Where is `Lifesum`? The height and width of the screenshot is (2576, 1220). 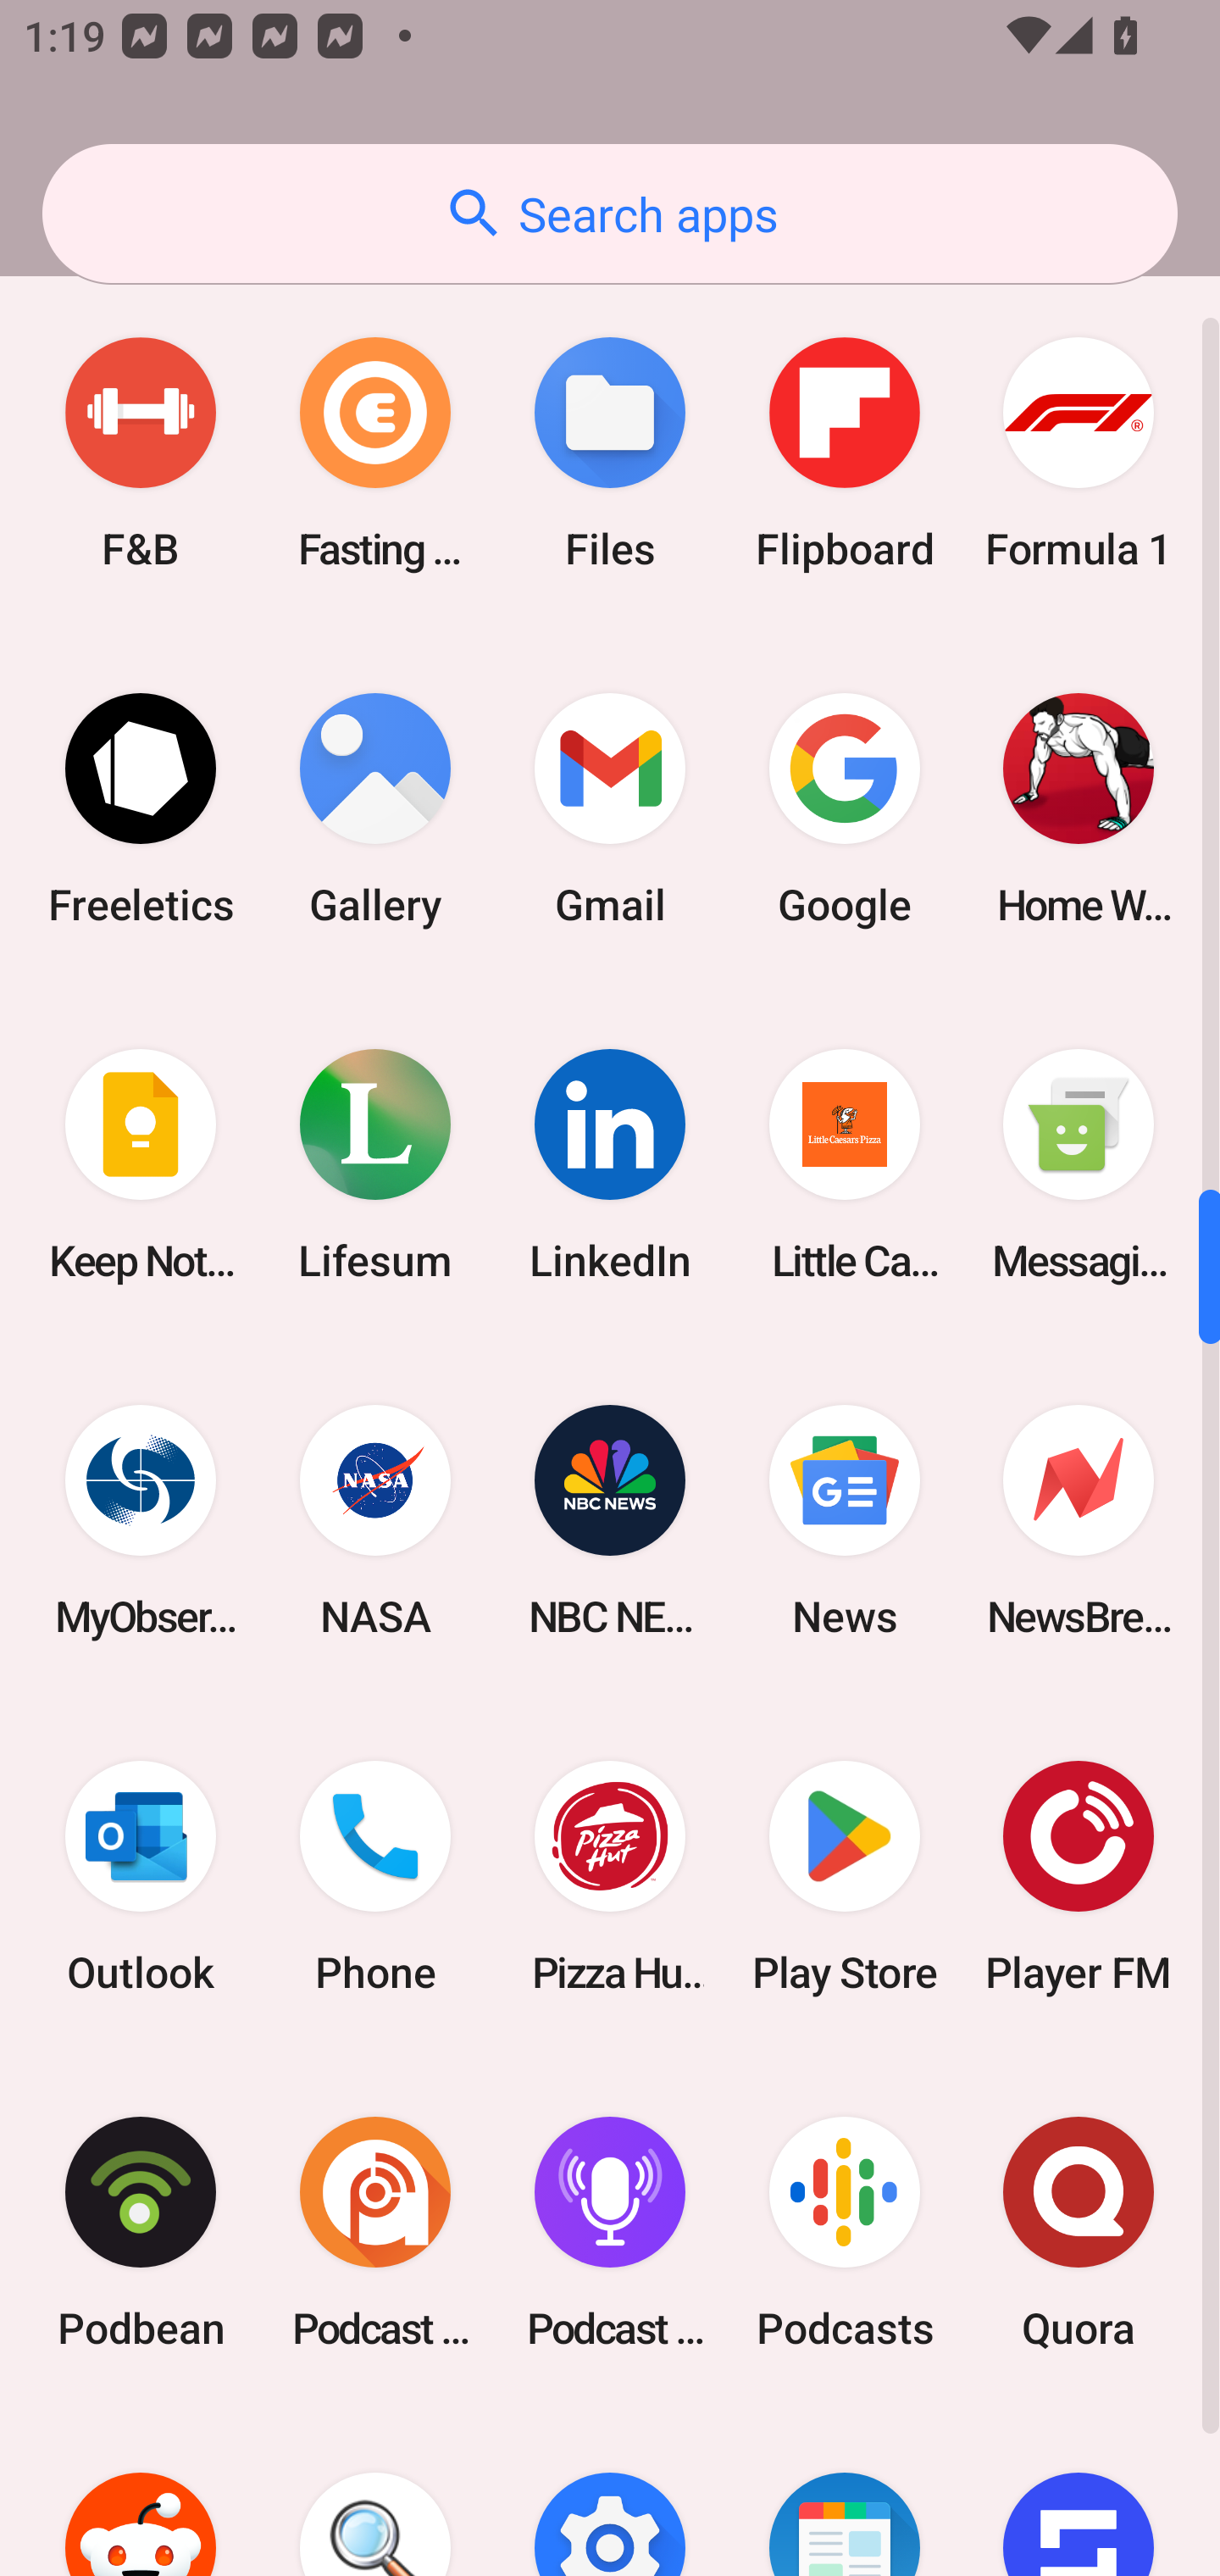
Lifesum is located at coordinates (375, 1164).